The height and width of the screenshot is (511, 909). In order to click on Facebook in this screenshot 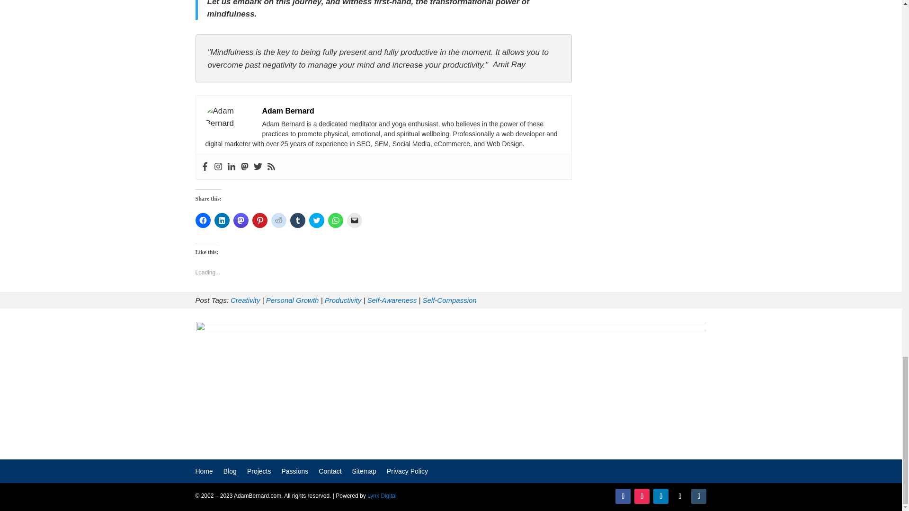, I will do `click(205, 167)`.